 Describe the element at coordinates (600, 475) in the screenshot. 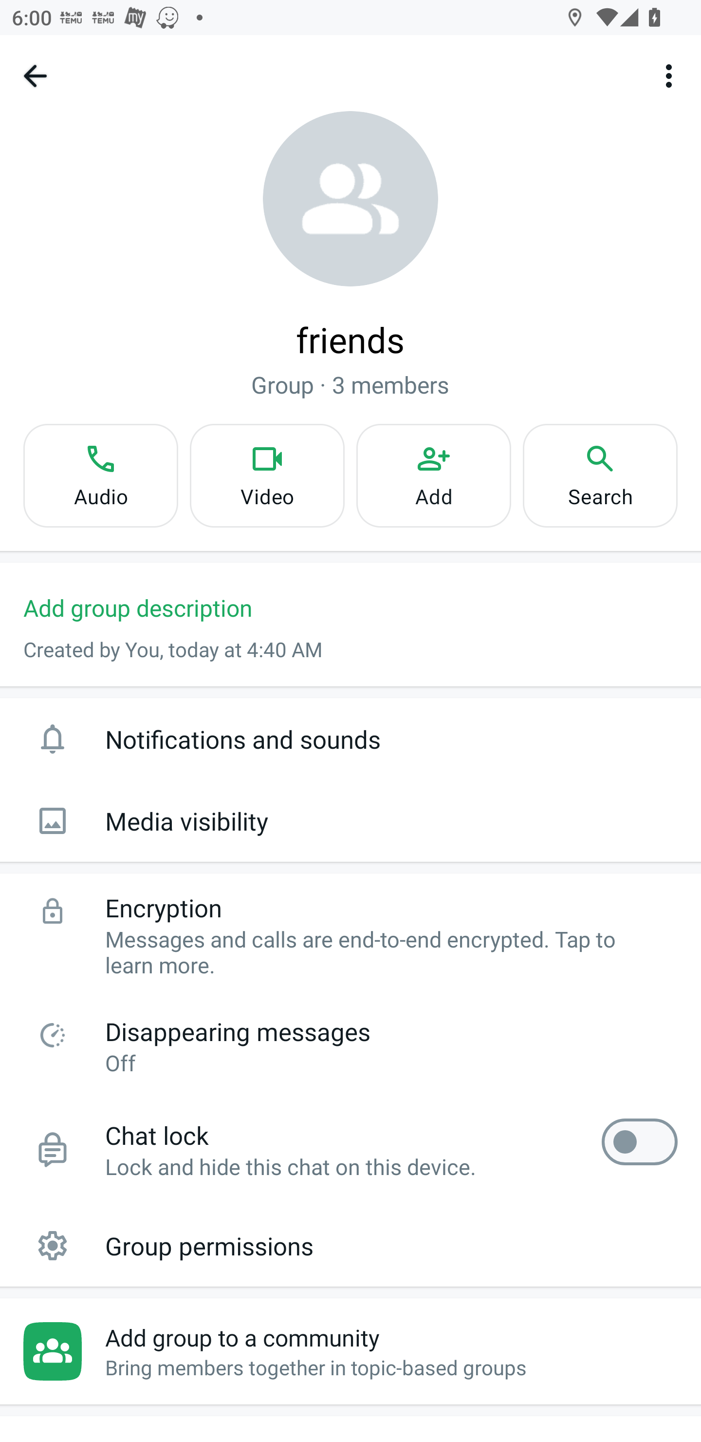

I see `Search` at that location.